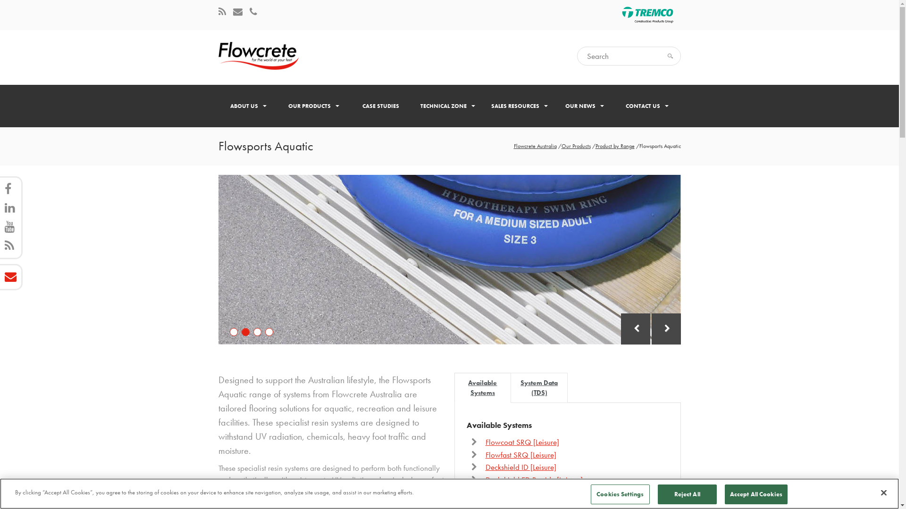 The height and width of the screenshot is (509, 906). What do you see at coordinates (520, 106) in the screenshot?
I see `SALES RESOURCES` at bounding box center [520, 106].